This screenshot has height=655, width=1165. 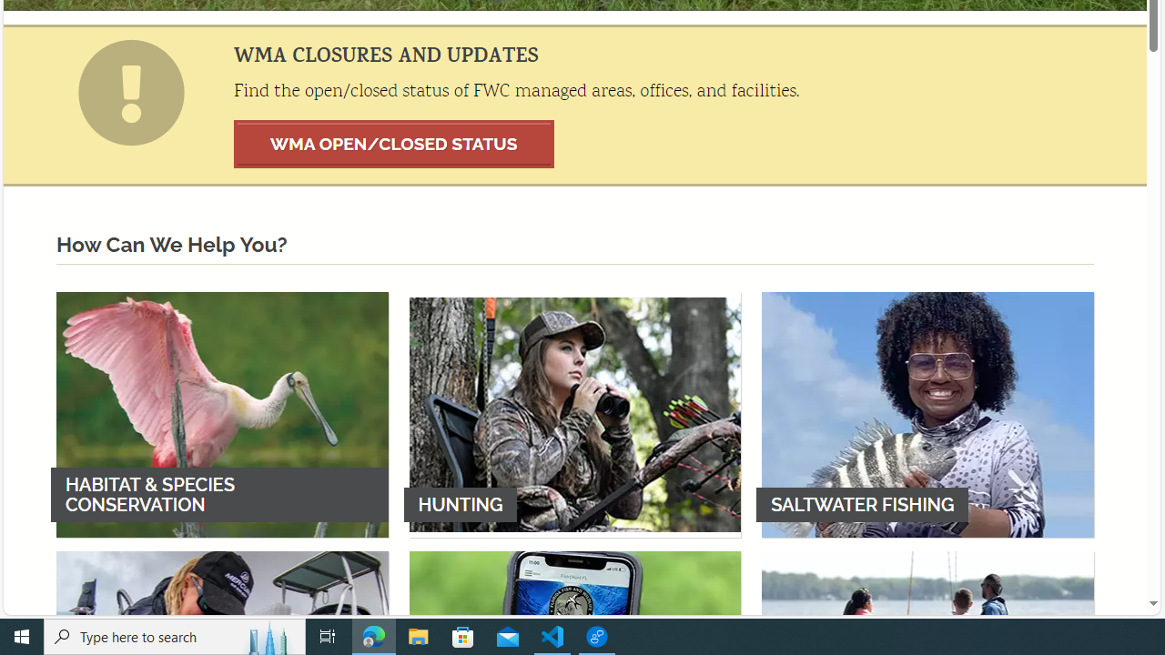 I want to click on SALTWATER FISHING, so click(x=927, y=414).